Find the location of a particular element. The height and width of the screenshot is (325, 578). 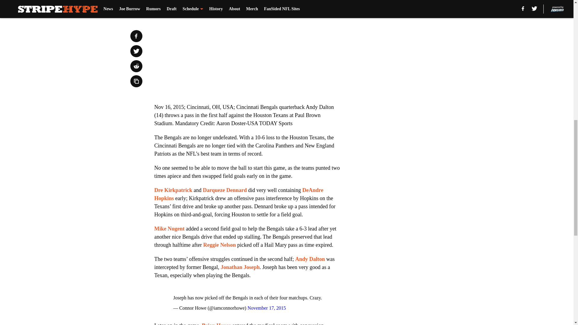

Andy Dalton is located at coordinates (310, 259).